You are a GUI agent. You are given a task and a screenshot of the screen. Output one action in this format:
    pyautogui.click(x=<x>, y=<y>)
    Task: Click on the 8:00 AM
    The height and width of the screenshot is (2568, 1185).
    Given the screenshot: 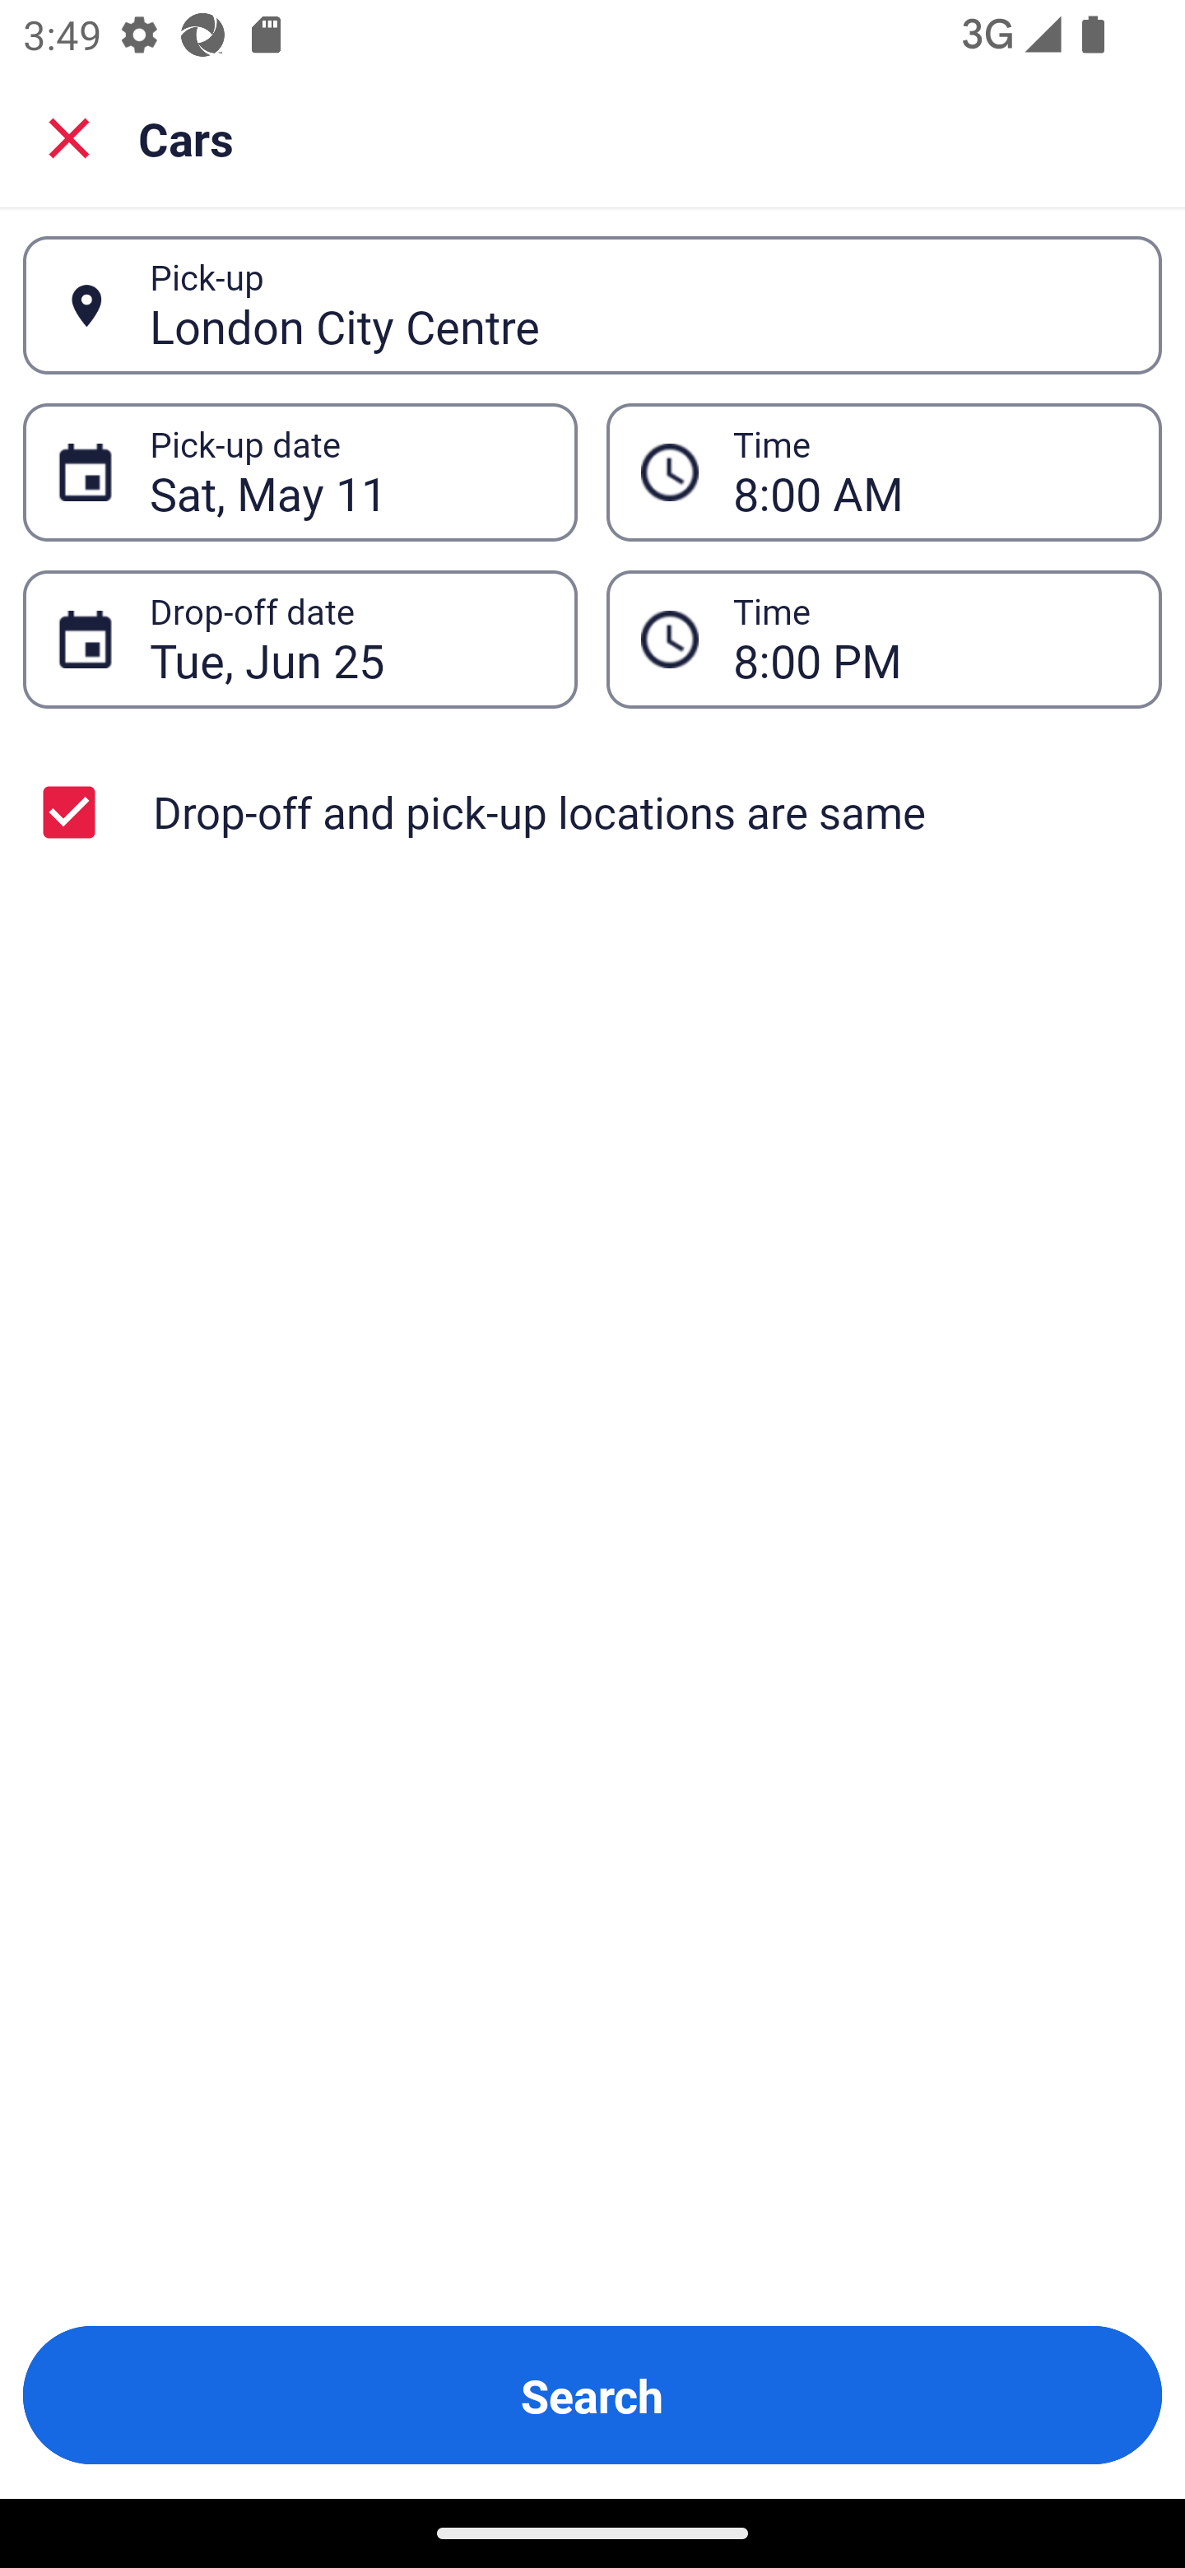 What is the action you would take?
    pyautogui.click(x=884, y=472)
    